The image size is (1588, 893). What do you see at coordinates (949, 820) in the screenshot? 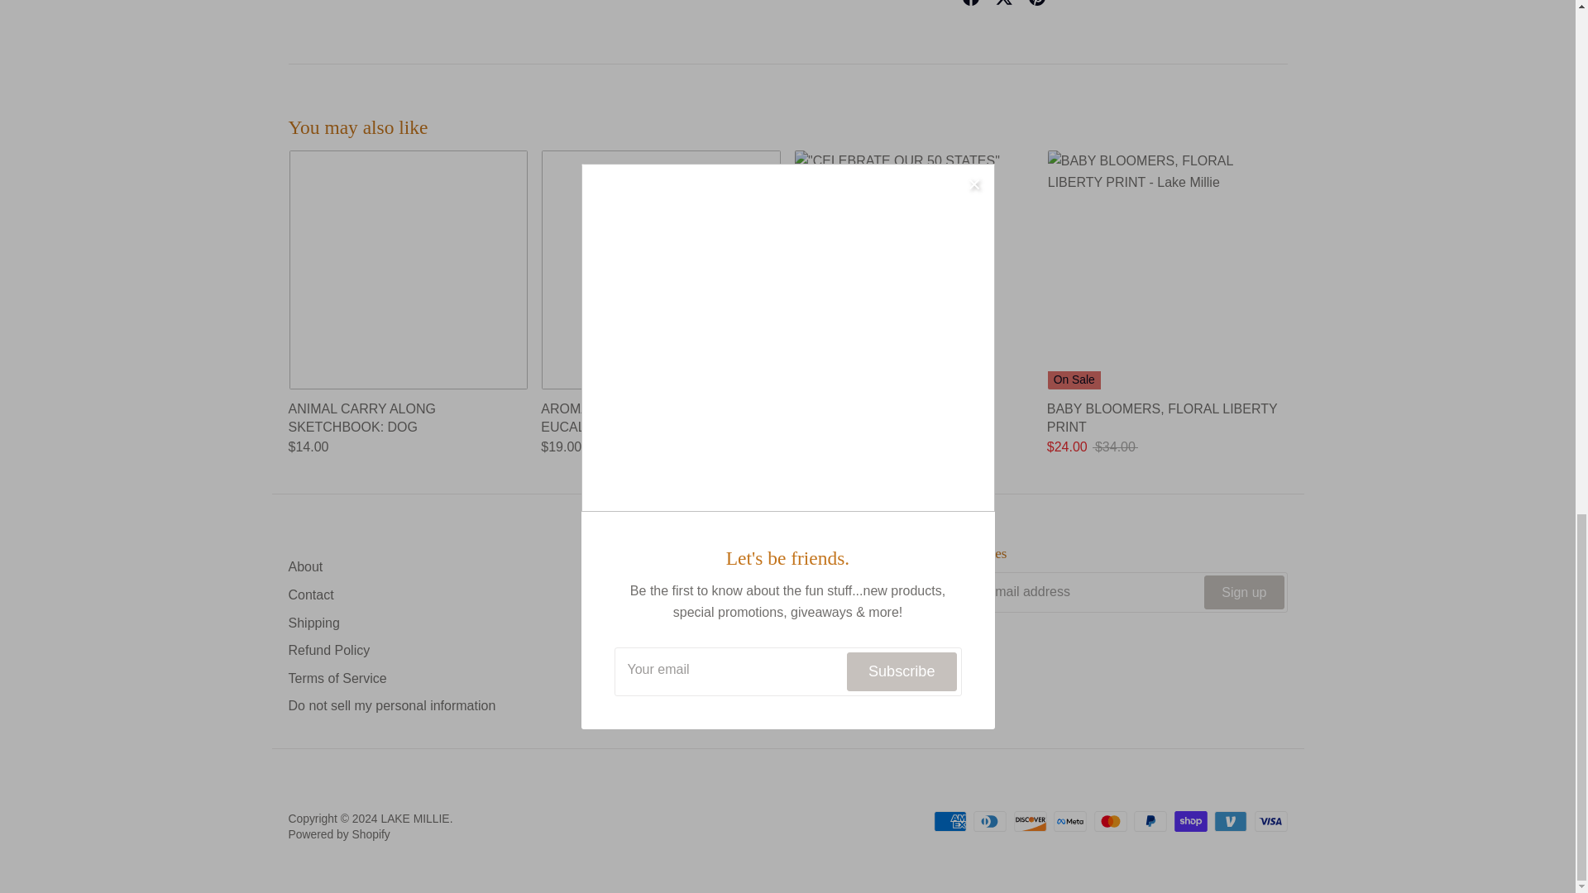
I see `American Express` at bounding box center [949, 820].